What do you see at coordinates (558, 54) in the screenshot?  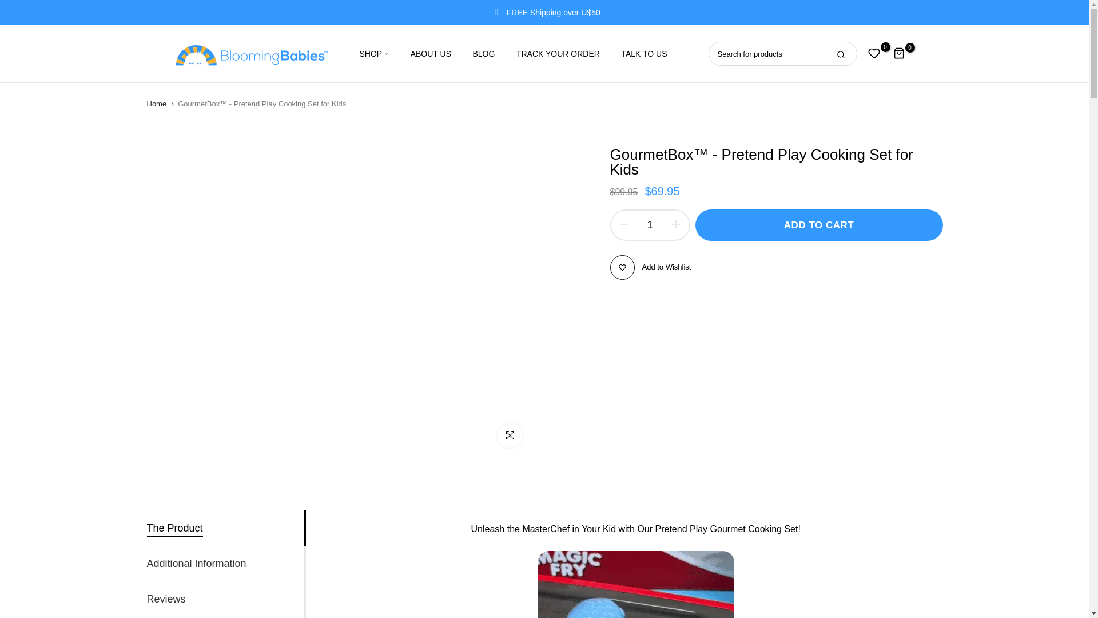 I see `TRACK YOUR ORDER` at bounding box center [558, 54].